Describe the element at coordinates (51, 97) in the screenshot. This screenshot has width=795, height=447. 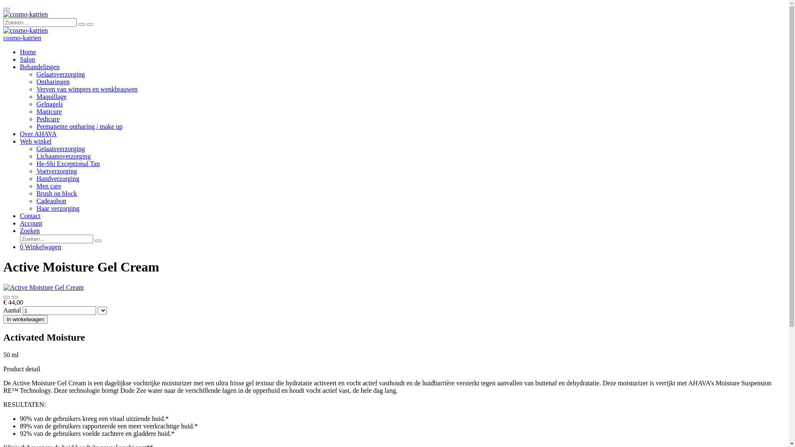
I see `Maquillage` at that location.